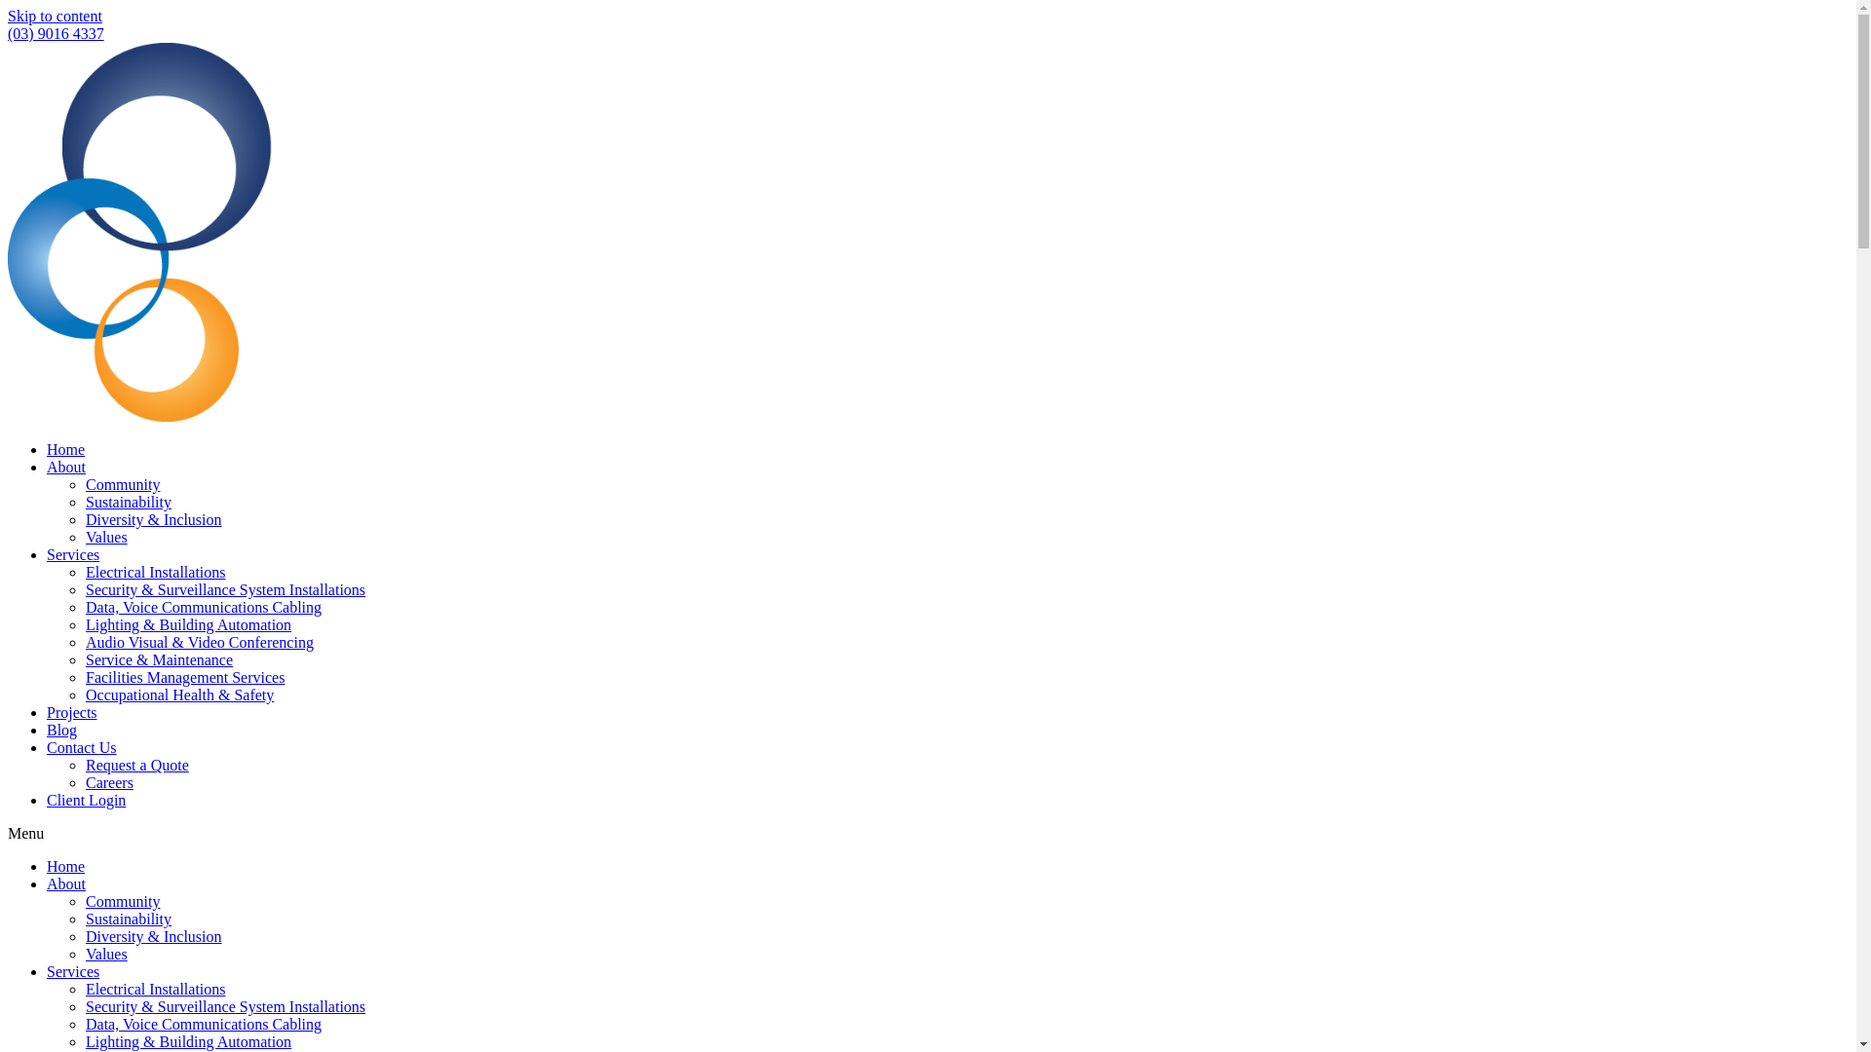 The image size is (1871, 1052). Describe the element at coordinates (226, 590) in the screenshot. I see `Security & Surveillance System Installations` at that location.